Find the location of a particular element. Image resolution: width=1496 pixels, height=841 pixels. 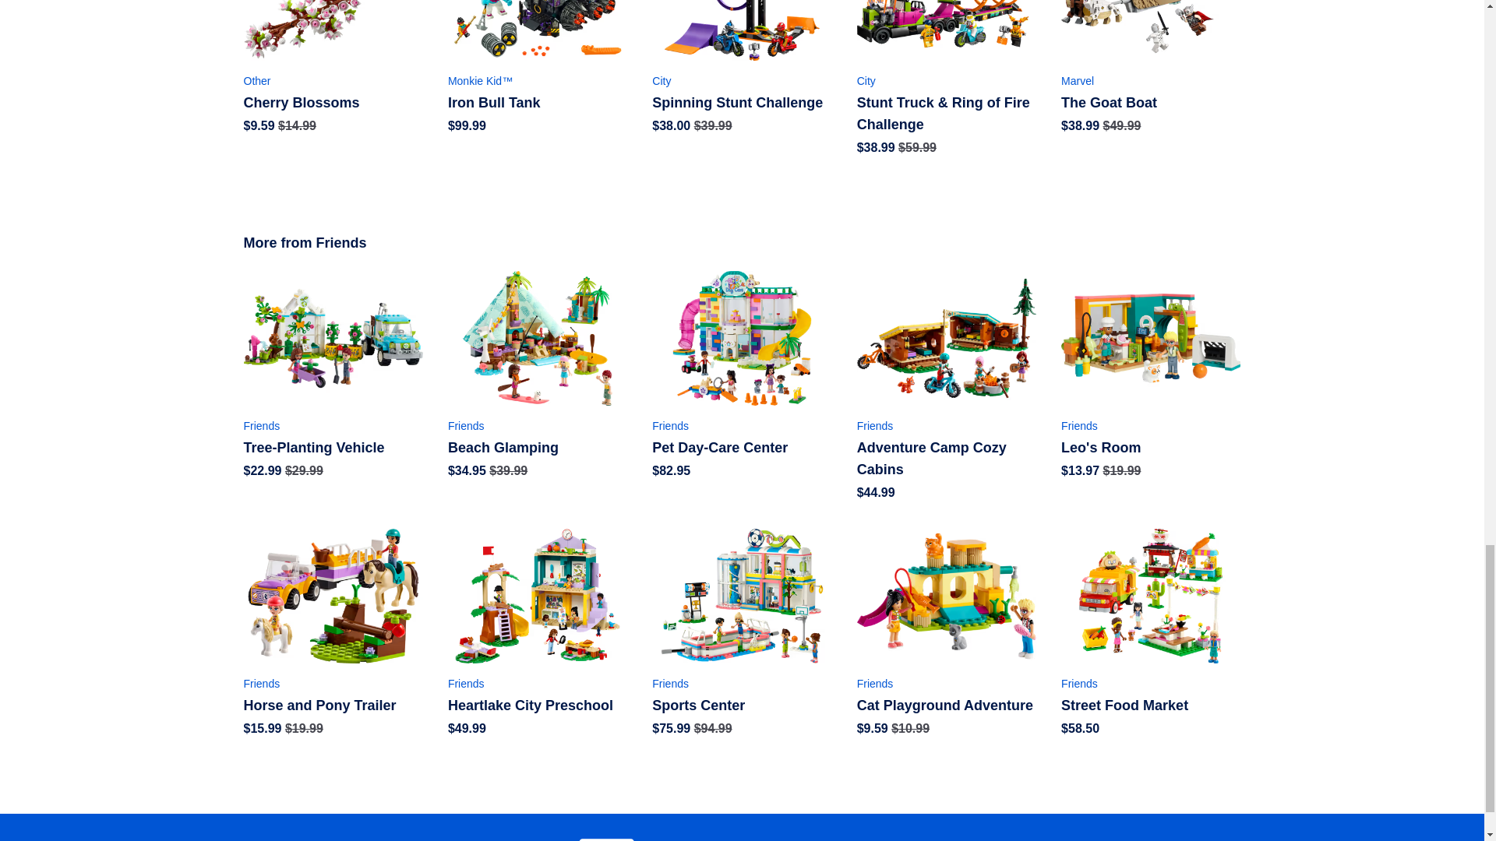

Pet Day-Care Center is located at coordinates (742, 447).